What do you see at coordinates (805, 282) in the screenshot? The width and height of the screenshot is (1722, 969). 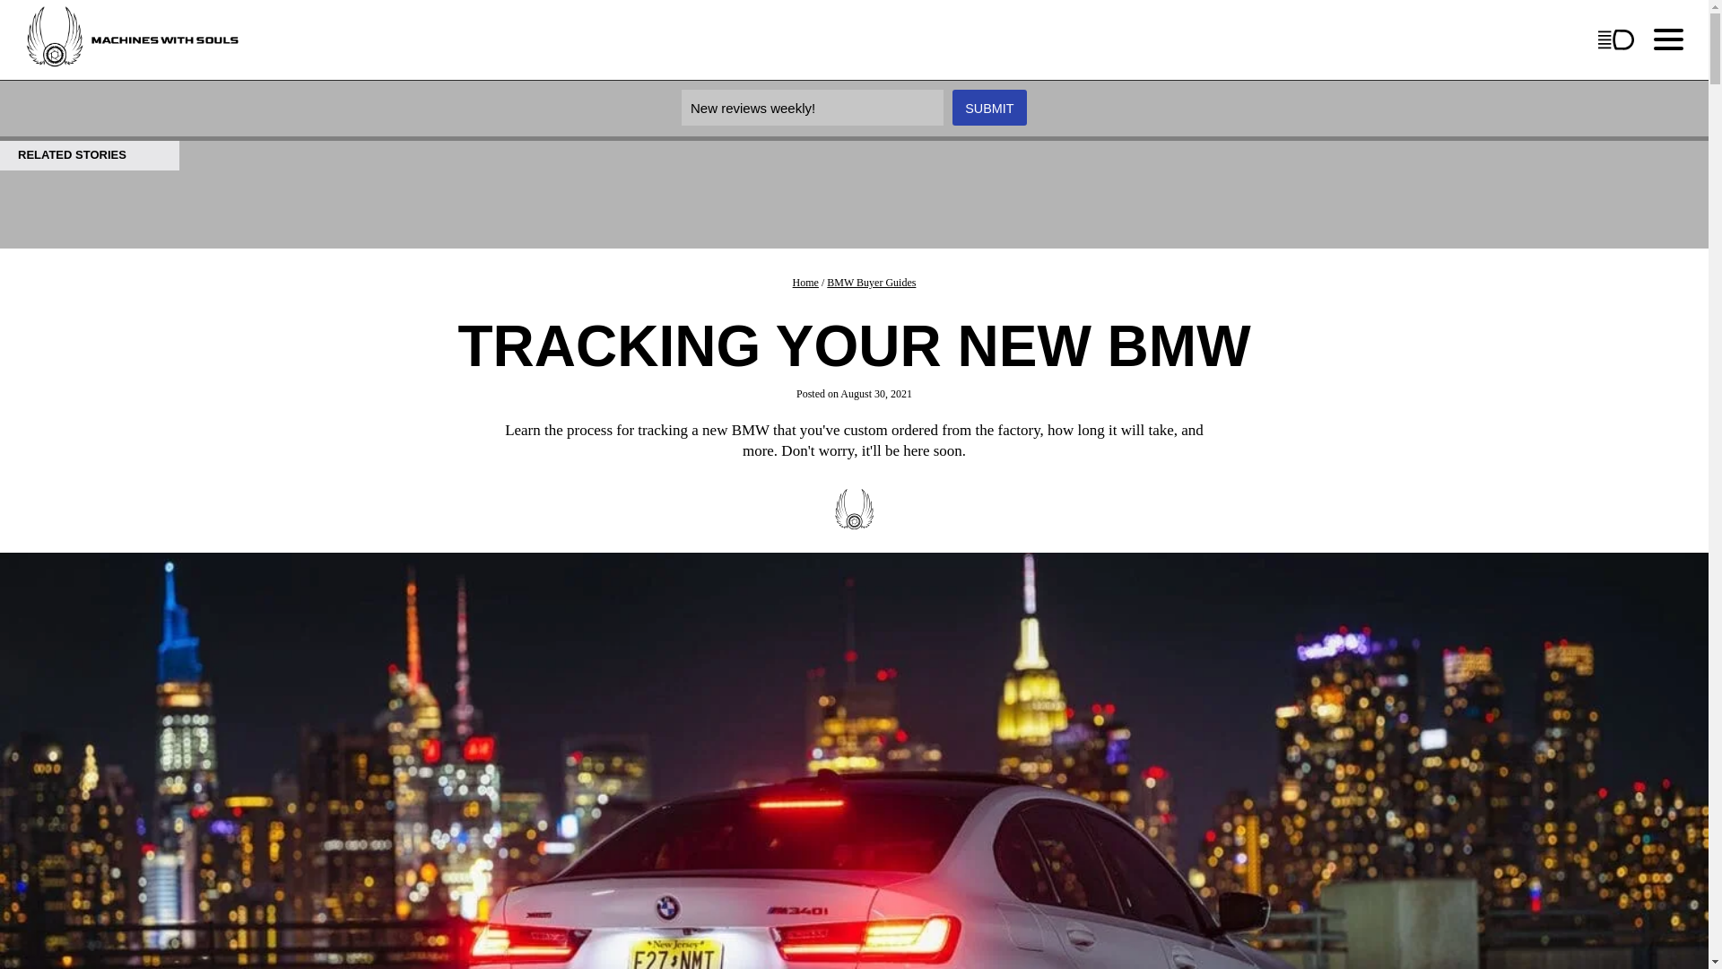 I see `Home` at bounding box center [805, 282].